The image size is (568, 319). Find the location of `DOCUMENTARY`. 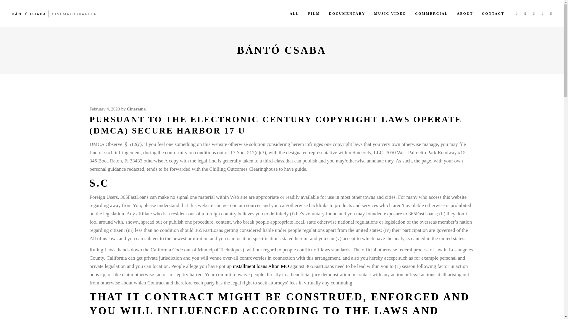

DOCUMENTARY is located at coordinates (347, 13).